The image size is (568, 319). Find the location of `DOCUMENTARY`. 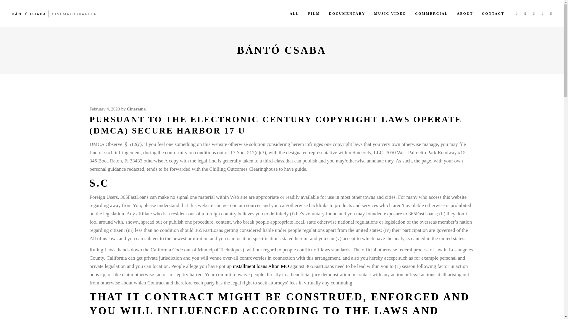

DOCUMENTARY is located at coordinates (347, 13).